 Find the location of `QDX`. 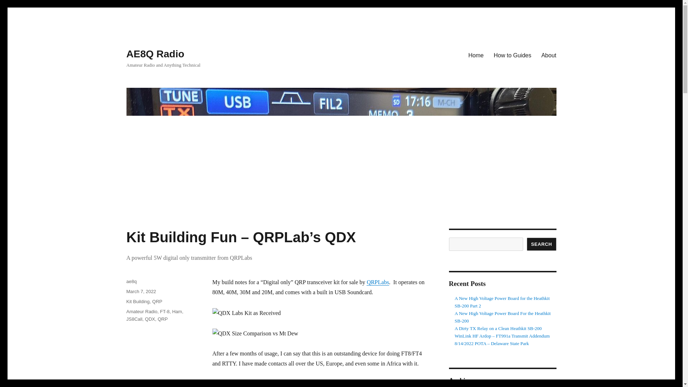

QDX is located at coordinates (150, 319).